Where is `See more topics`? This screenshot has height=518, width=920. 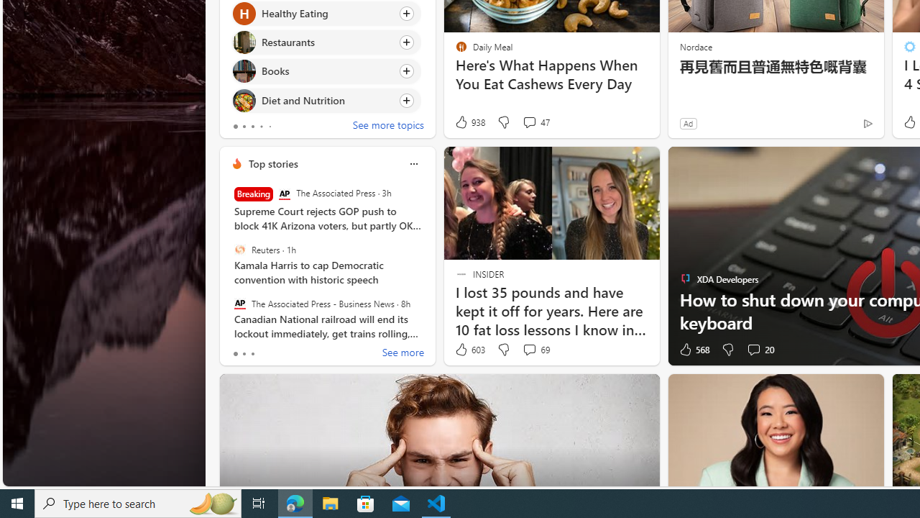
See more topics is located at coordinates (388, 127).